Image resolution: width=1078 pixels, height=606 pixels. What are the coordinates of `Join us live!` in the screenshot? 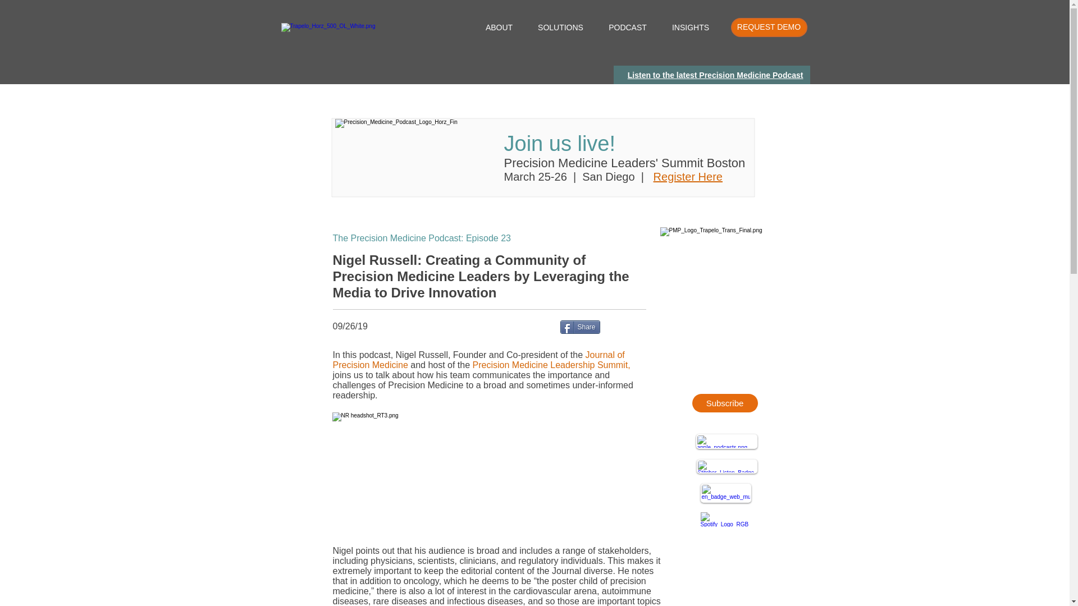 It's located at (560, 144).